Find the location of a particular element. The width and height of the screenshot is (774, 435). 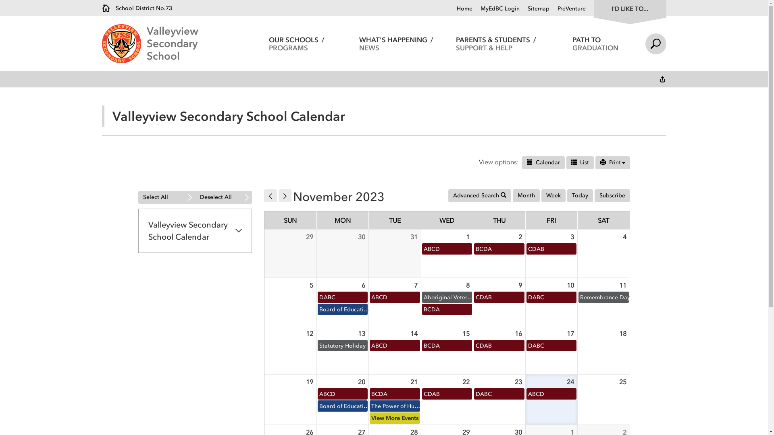

Subscribe is located at coordinates (612, 196).